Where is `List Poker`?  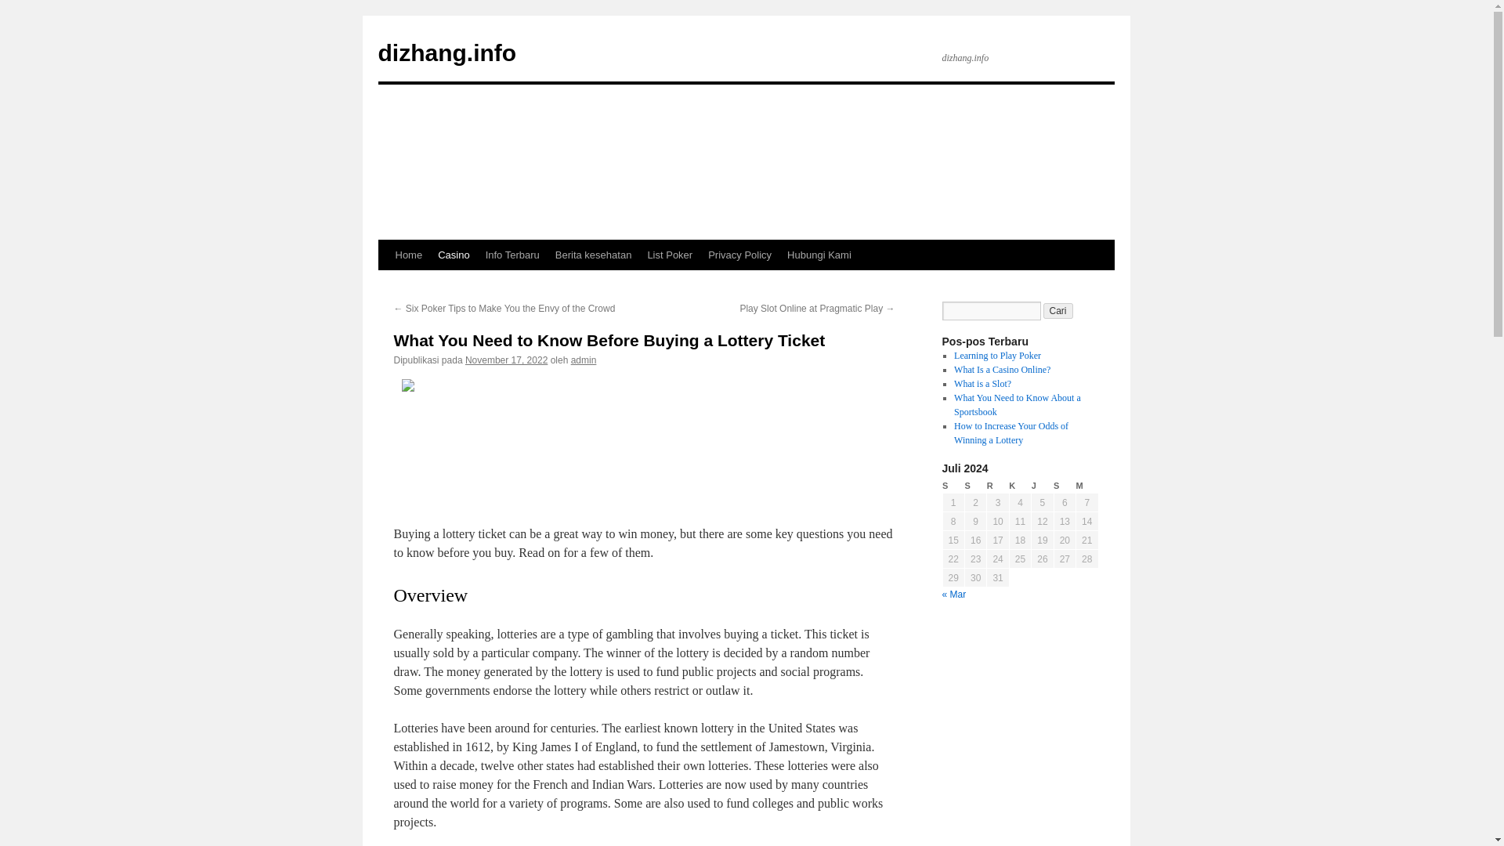
List Poker is located at coordinates (670, 255).